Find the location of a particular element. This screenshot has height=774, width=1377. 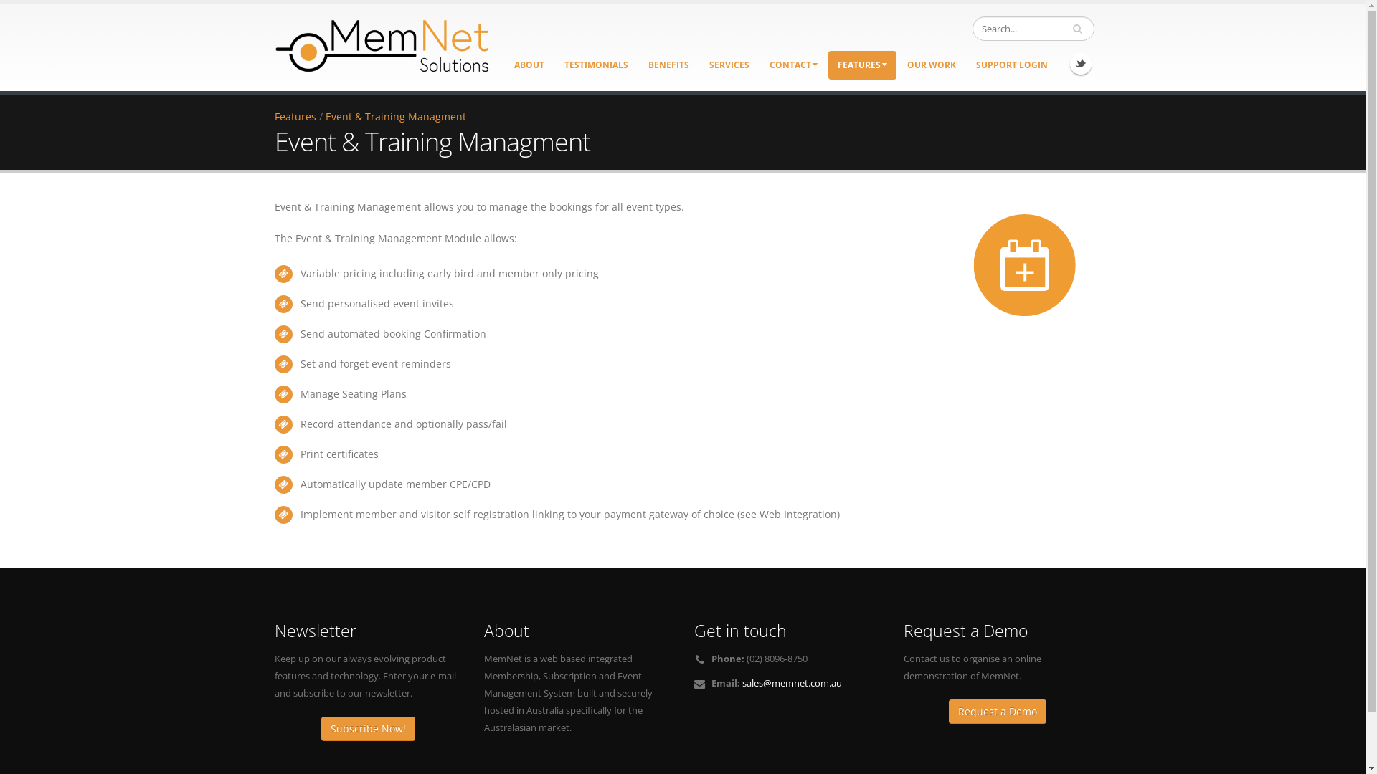

ABOUT is located at coordinates (529, 65).